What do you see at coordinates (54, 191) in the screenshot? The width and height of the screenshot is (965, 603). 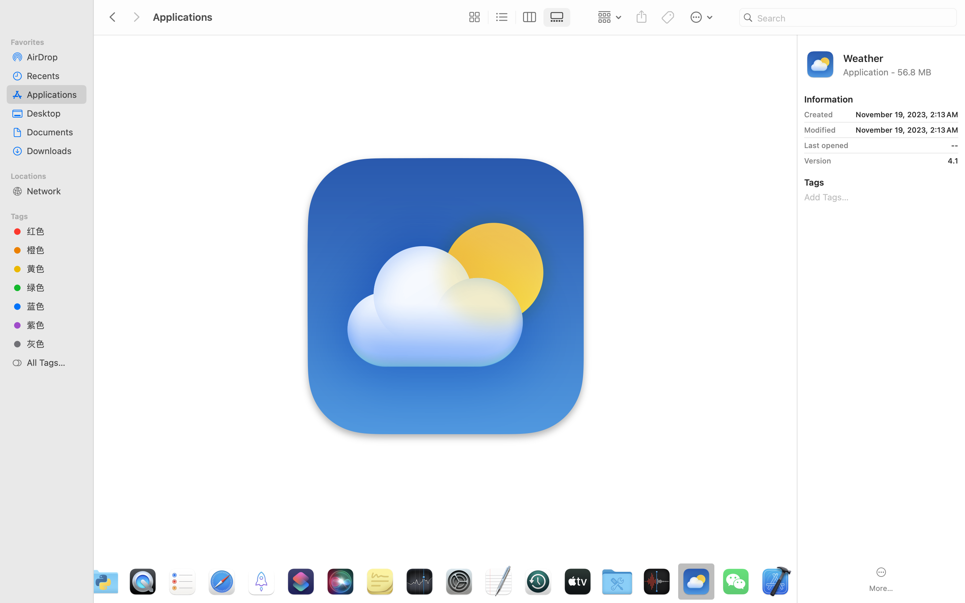 I see `Network` at bounding box center [54, 191].